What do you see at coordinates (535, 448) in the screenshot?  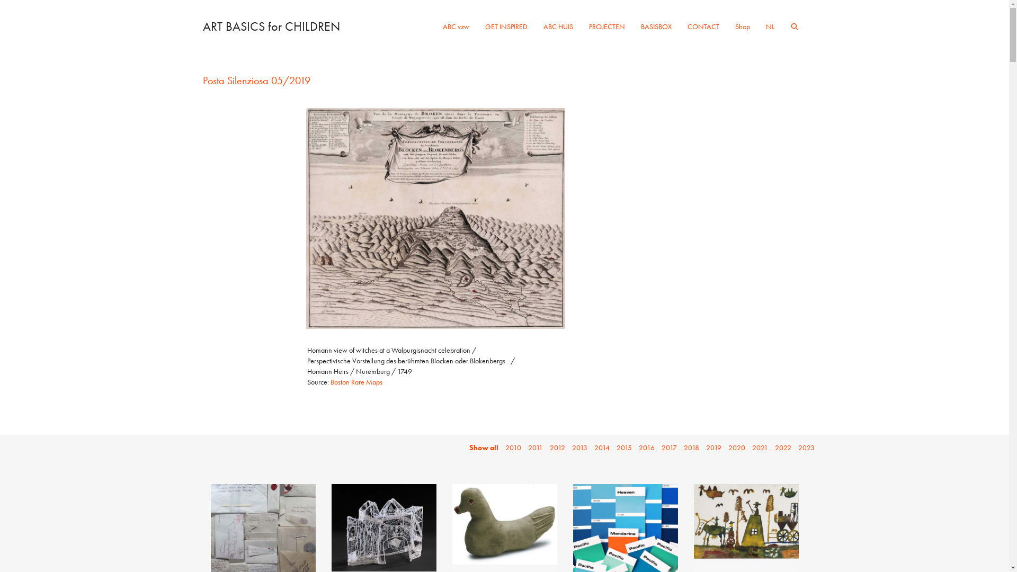 I see `2011` at bounding box center [535, 448].